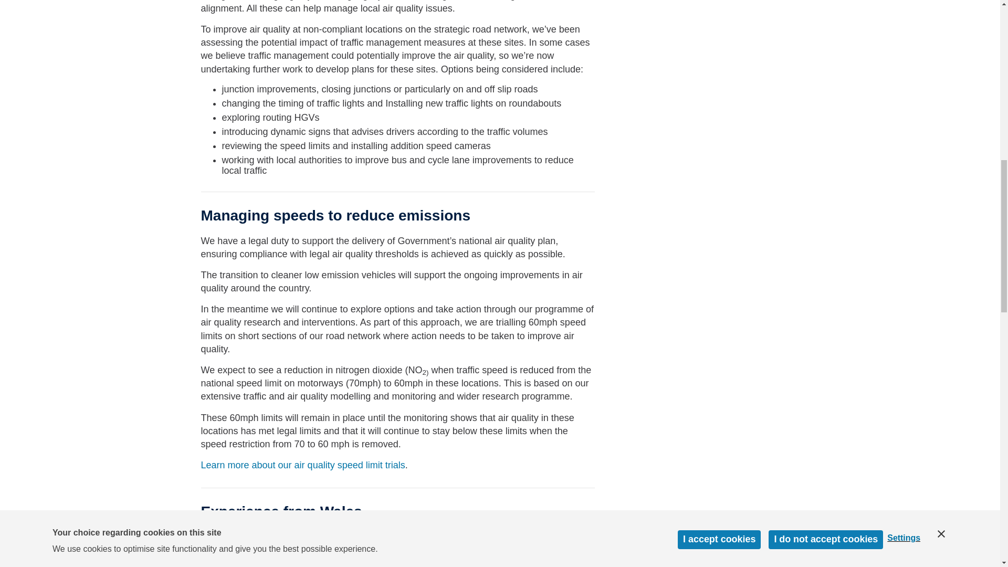 The height and width of the screenshot is (567, 1008). What do you see at coordinates (825, 5) in the screenshot?
I see `i do not accept cookies` at bounding box center [825, 5].